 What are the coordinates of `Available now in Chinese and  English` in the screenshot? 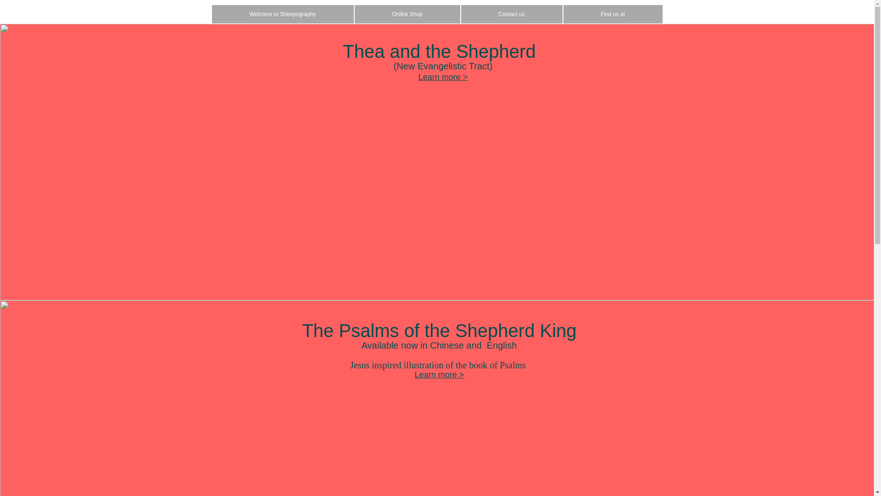 It's located at (439, 345).